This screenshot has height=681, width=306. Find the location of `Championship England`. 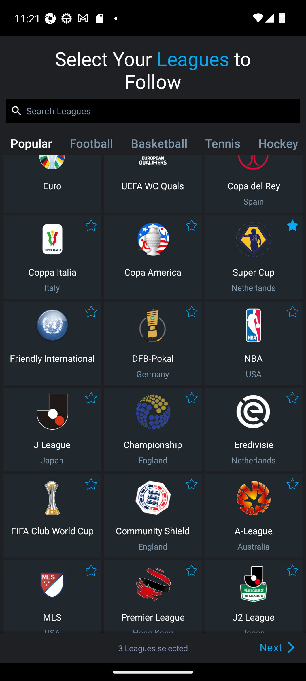

Championship England is located at coordinates (153, 430).